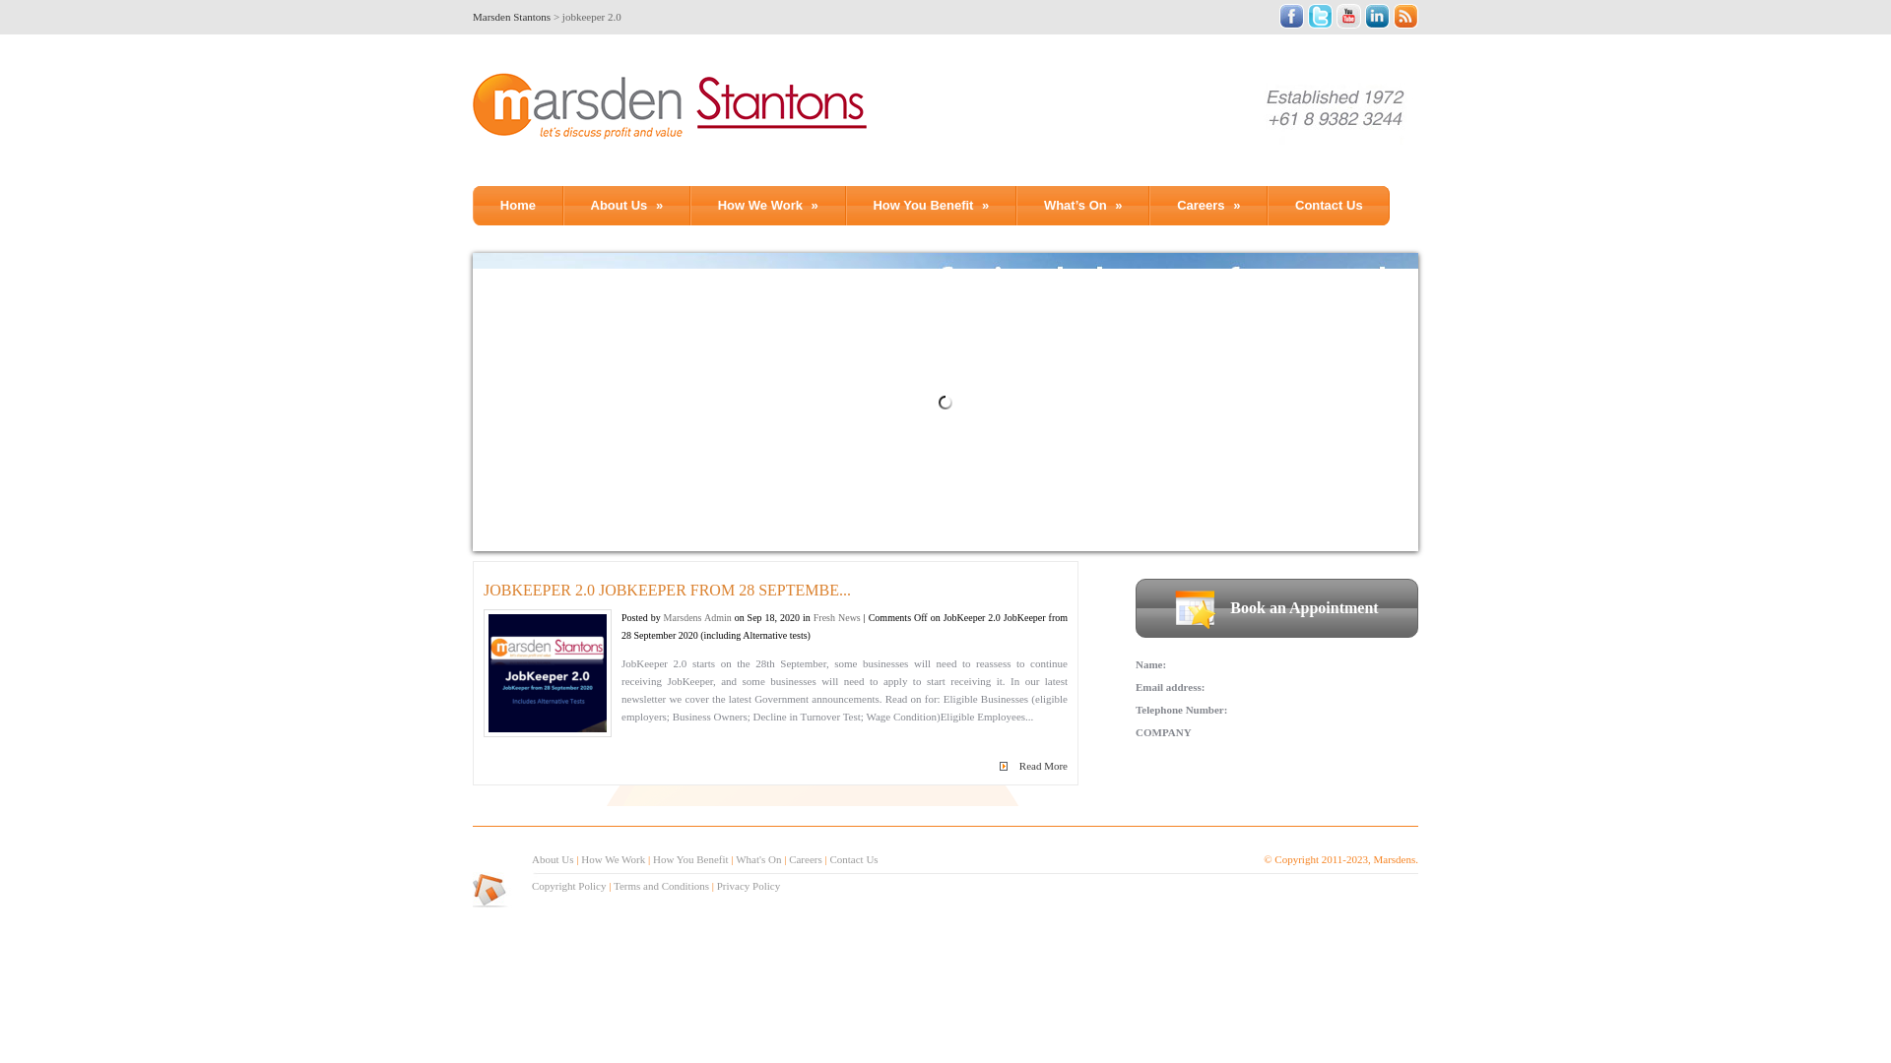 Image resolution: width=1891 pixels, height=1063 pixels. What do you see at coordinates (553, 859) in the screenshot?
I see `About Us` at bounding box center [553, 859].